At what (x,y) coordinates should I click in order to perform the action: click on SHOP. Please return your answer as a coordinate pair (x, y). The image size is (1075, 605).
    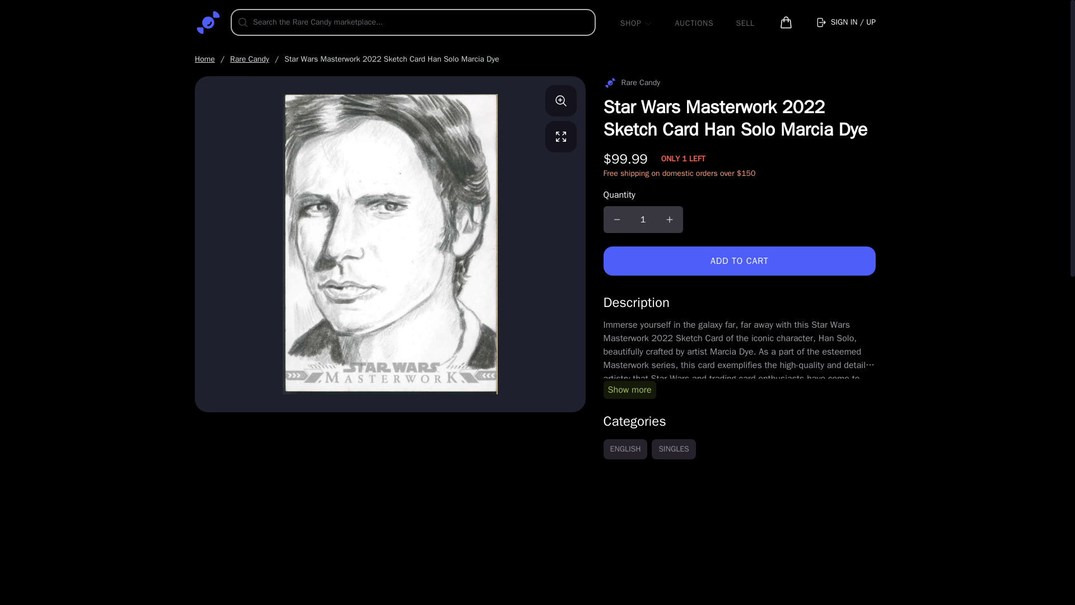
    Looking at the image, I should click on (636, 22).